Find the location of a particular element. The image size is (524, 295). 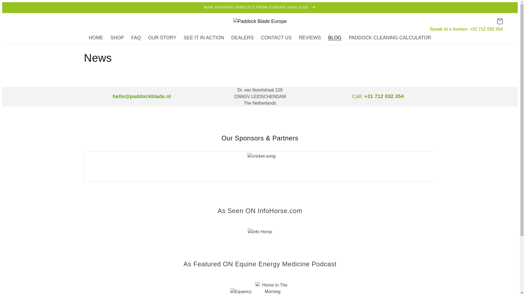

REVIEWS is located at coordinates (310, 38).